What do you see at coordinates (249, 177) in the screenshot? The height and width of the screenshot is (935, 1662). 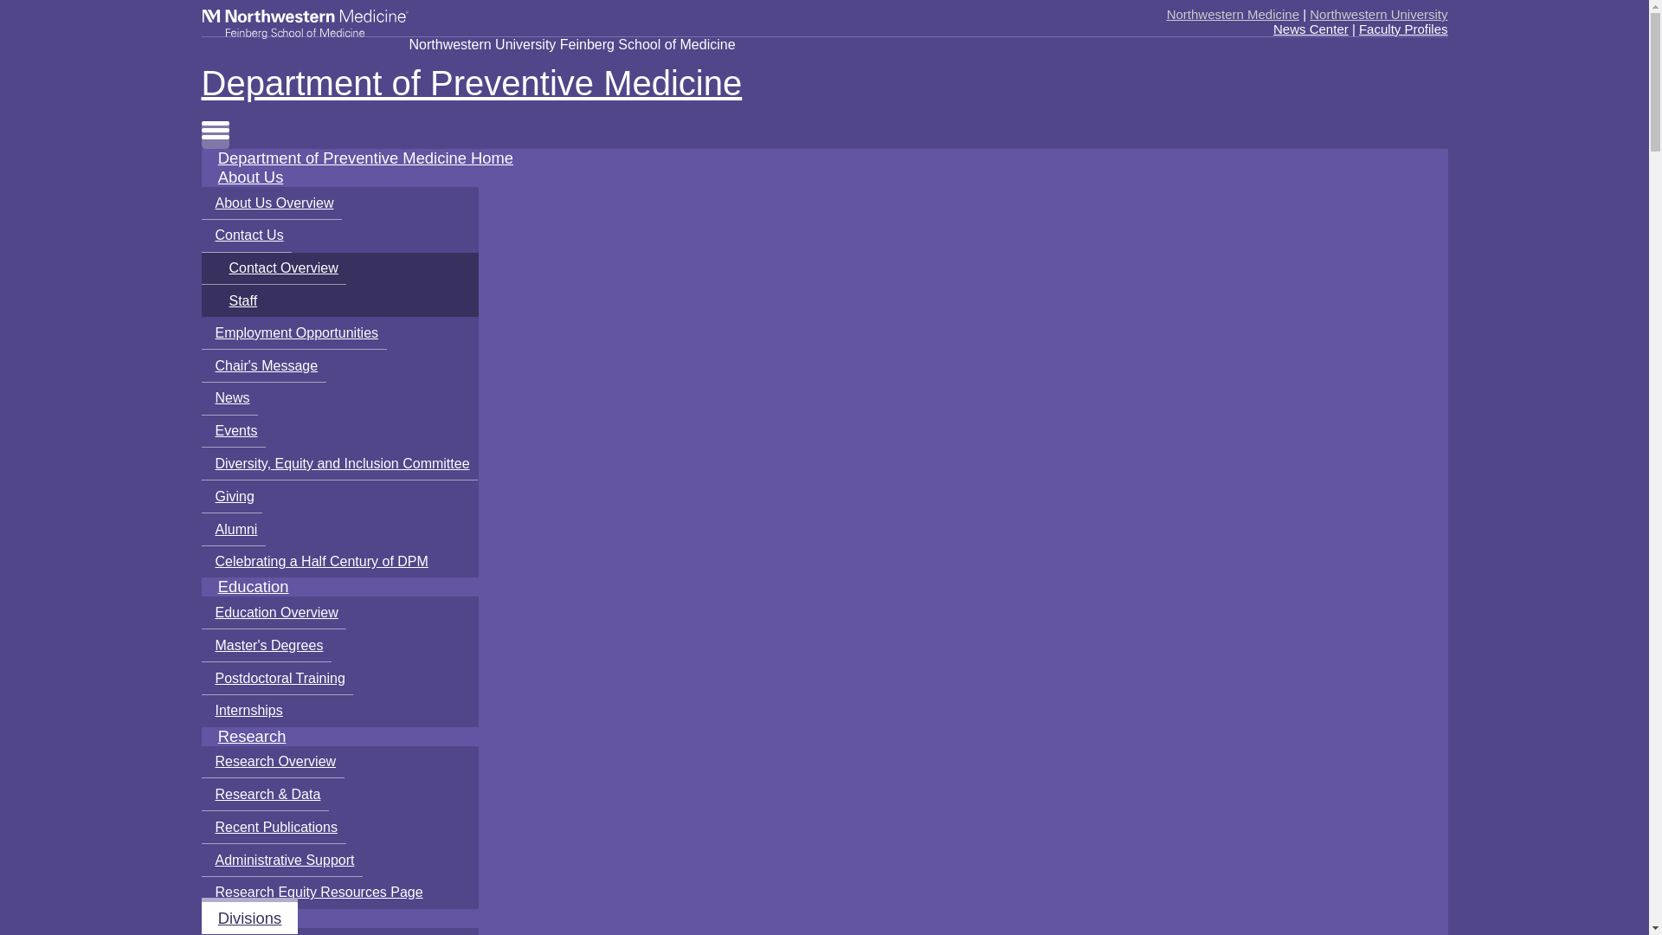 I see `About Us` at bounding box center [249, 177].